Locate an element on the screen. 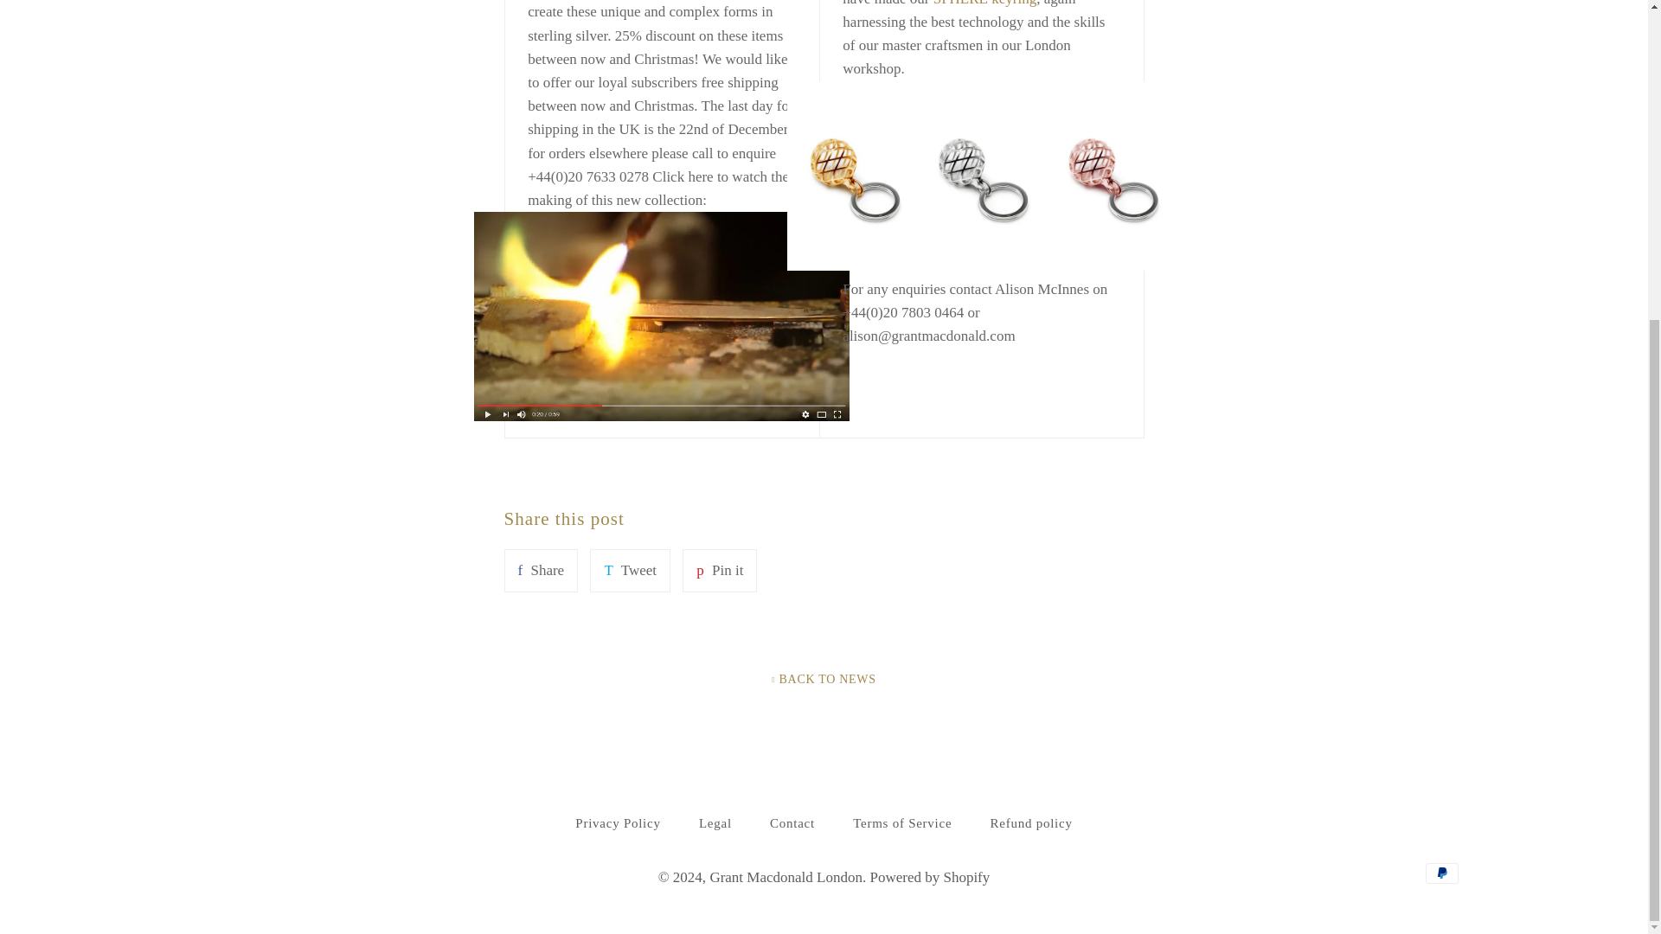 The image size is (1661, 934). Tweet on Twitter is located at coordinates (630, 570).